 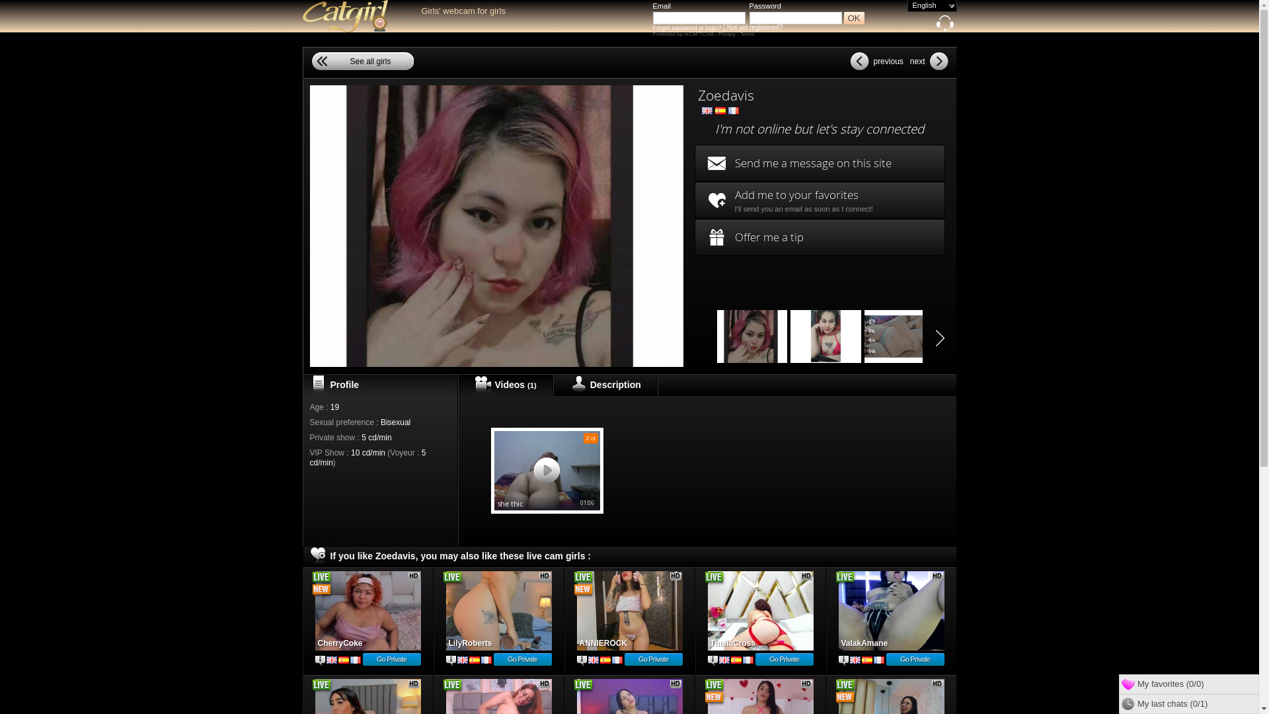 I want to click on LilyRoberts
 , so click(x=498, y=611).